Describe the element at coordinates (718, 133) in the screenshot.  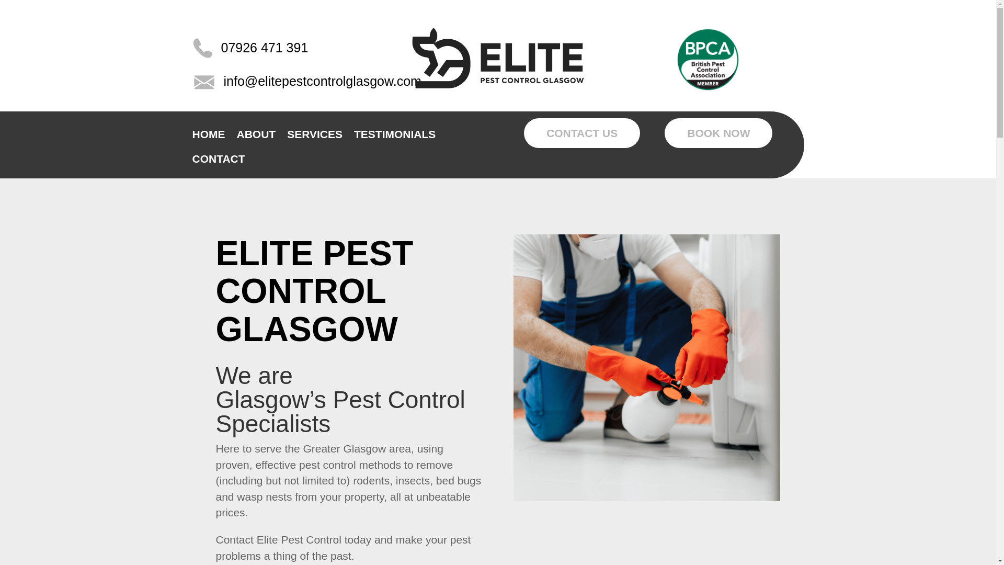
I see `BOOK NOW` at that location.